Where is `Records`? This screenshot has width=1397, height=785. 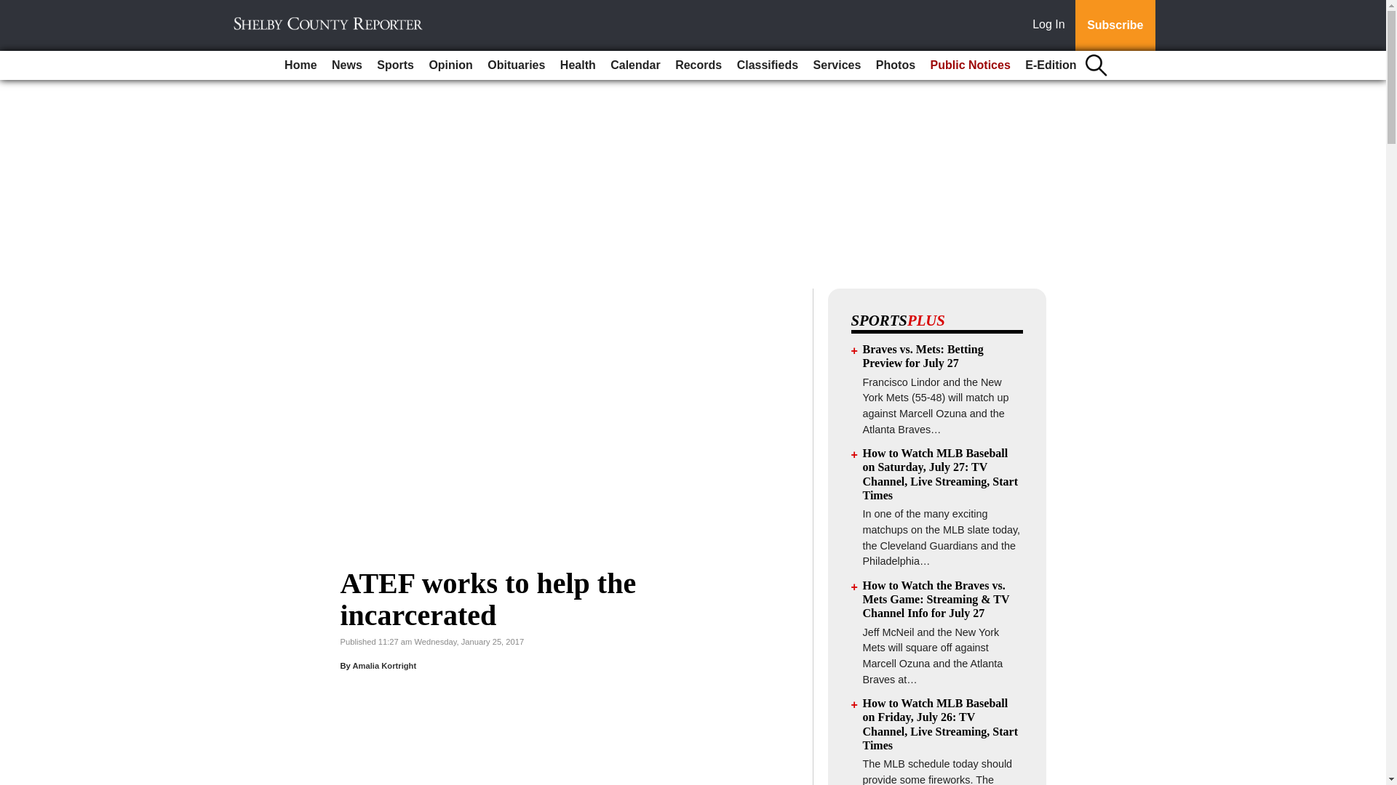
Records is located at coordinates (698, 65).